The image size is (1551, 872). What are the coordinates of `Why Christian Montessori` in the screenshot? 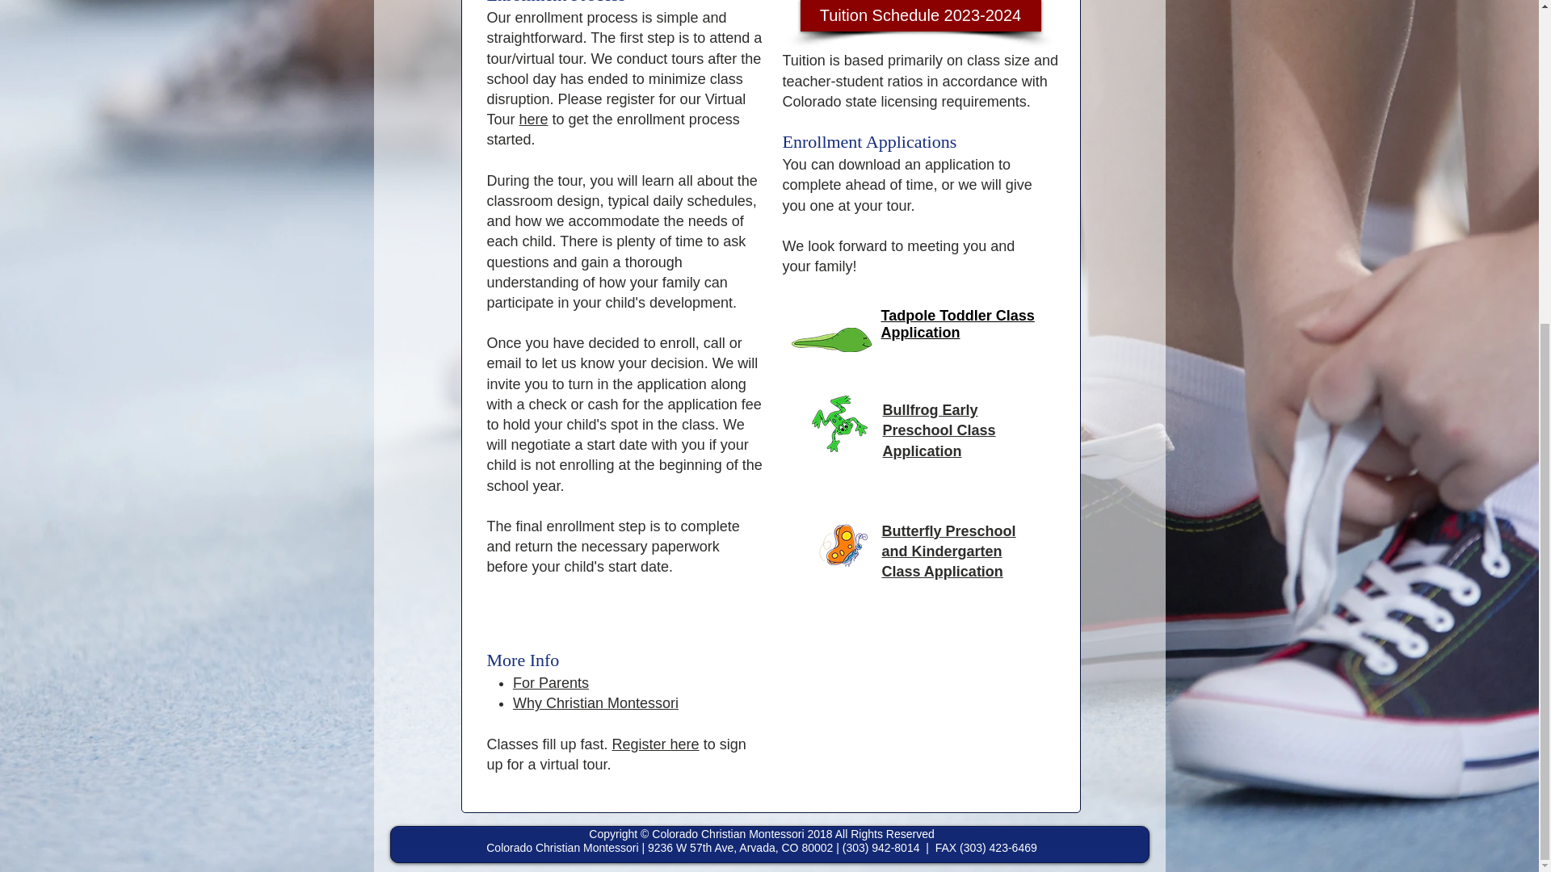 It's located at (596, 702).